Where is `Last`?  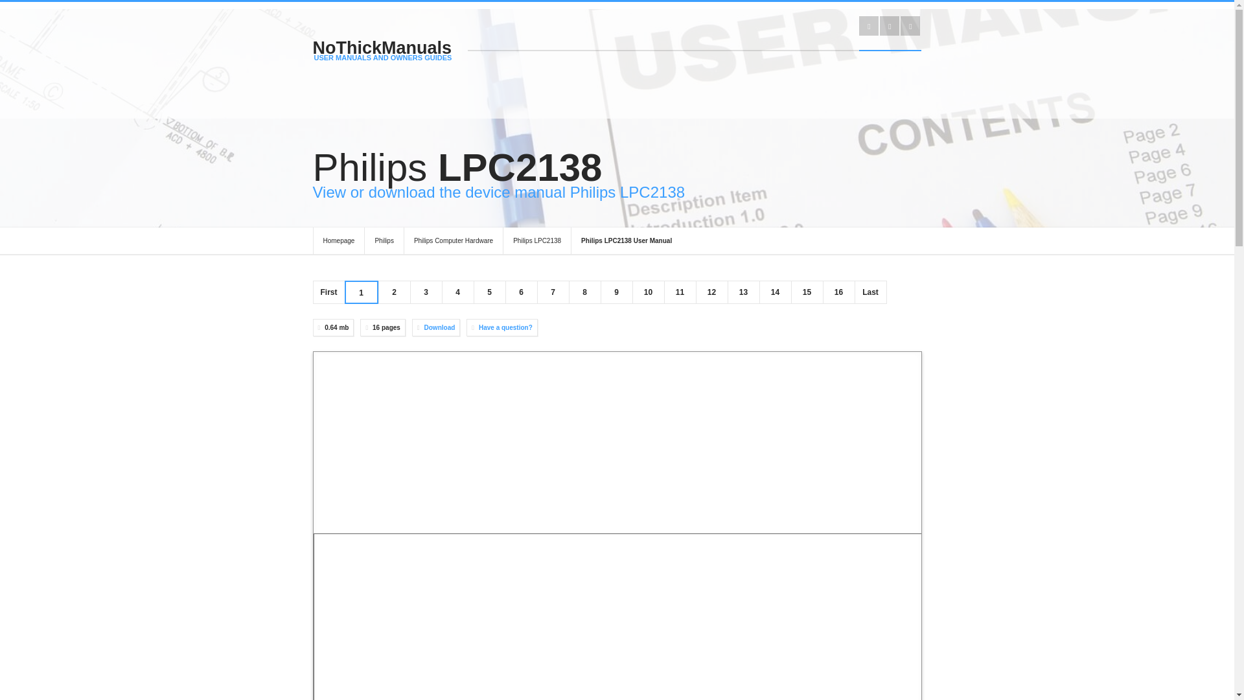 Last is located at coordinates (870, 292).